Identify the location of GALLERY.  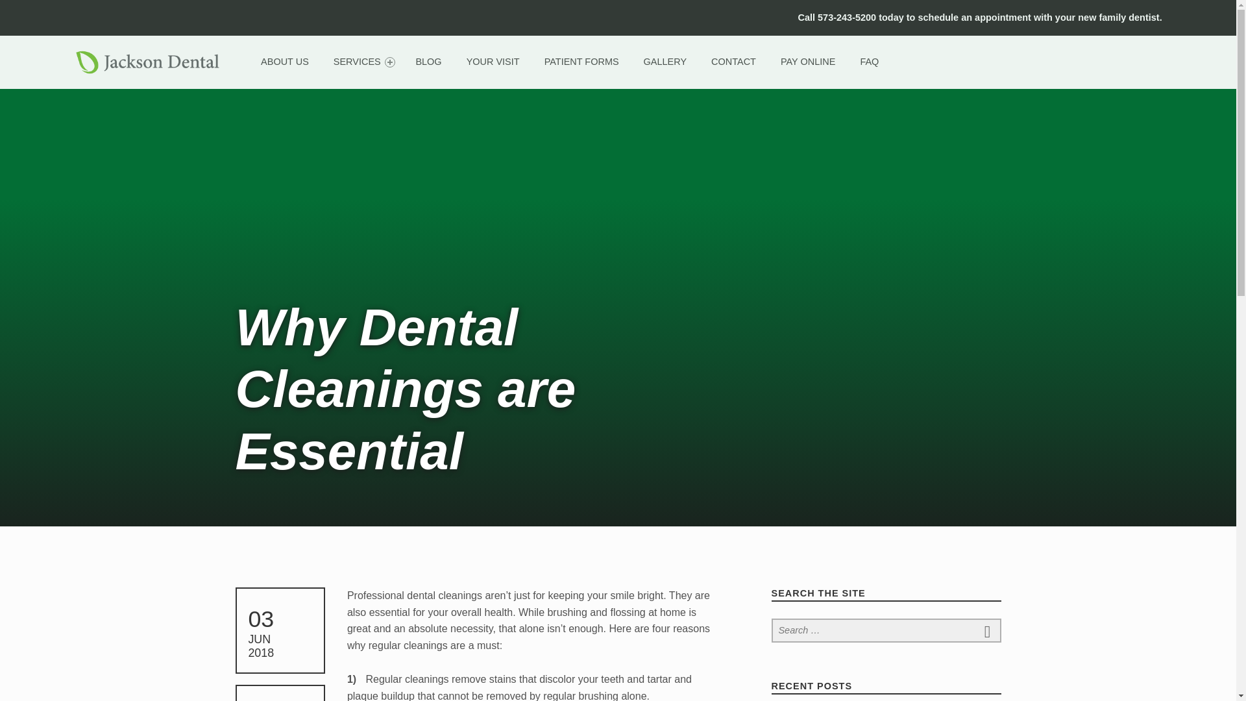
(665, 62).